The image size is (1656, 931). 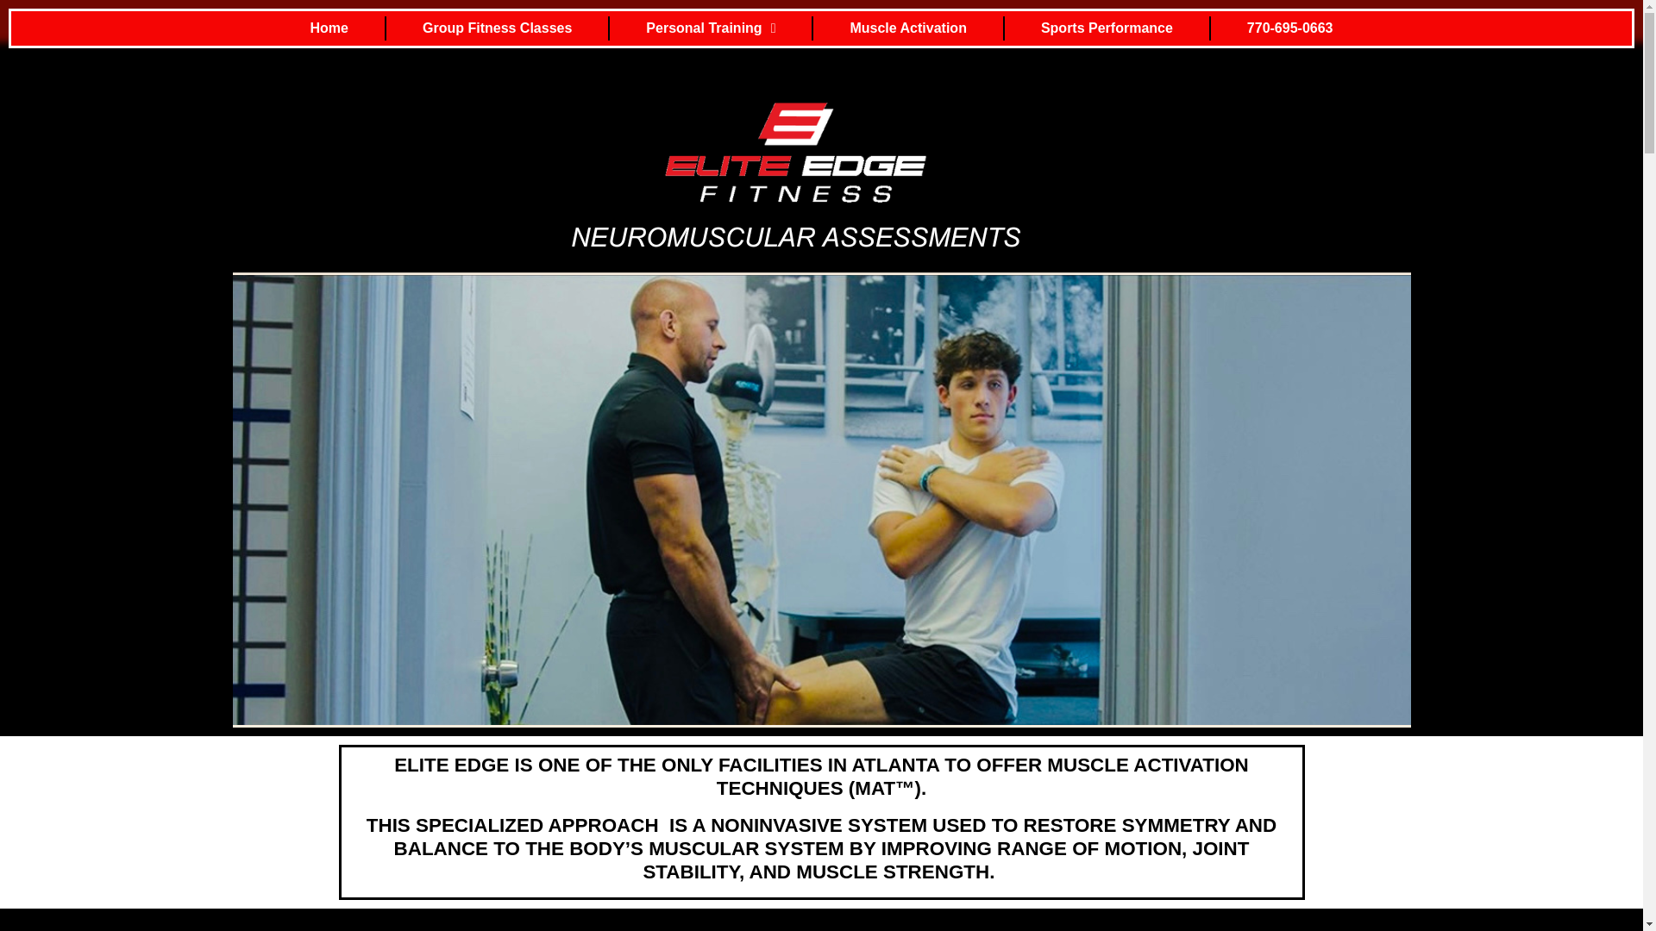 What do you see at coordinates (1290, 28) in the screenshot?
I see `770-695-0663` at bounding box center [1290, 28].